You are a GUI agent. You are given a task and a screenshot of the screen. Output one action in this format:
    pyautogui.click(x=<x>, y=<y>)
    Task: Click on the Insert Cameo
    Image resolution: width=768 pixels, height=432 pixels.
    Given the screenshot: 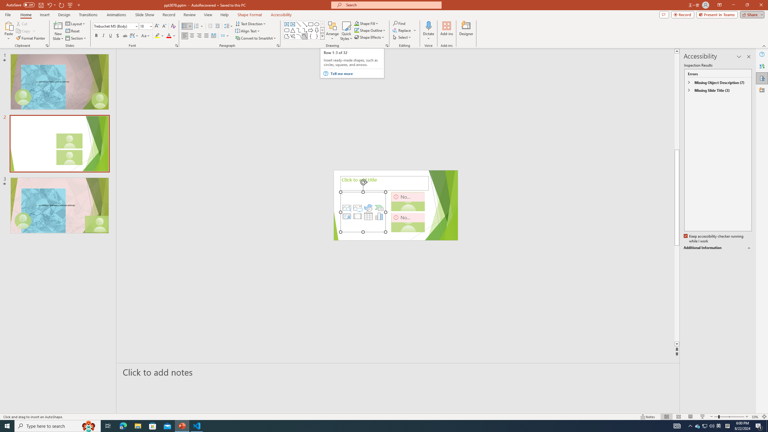 What is the action you would take?
    pyautogui.click(x=347, y=216)
    